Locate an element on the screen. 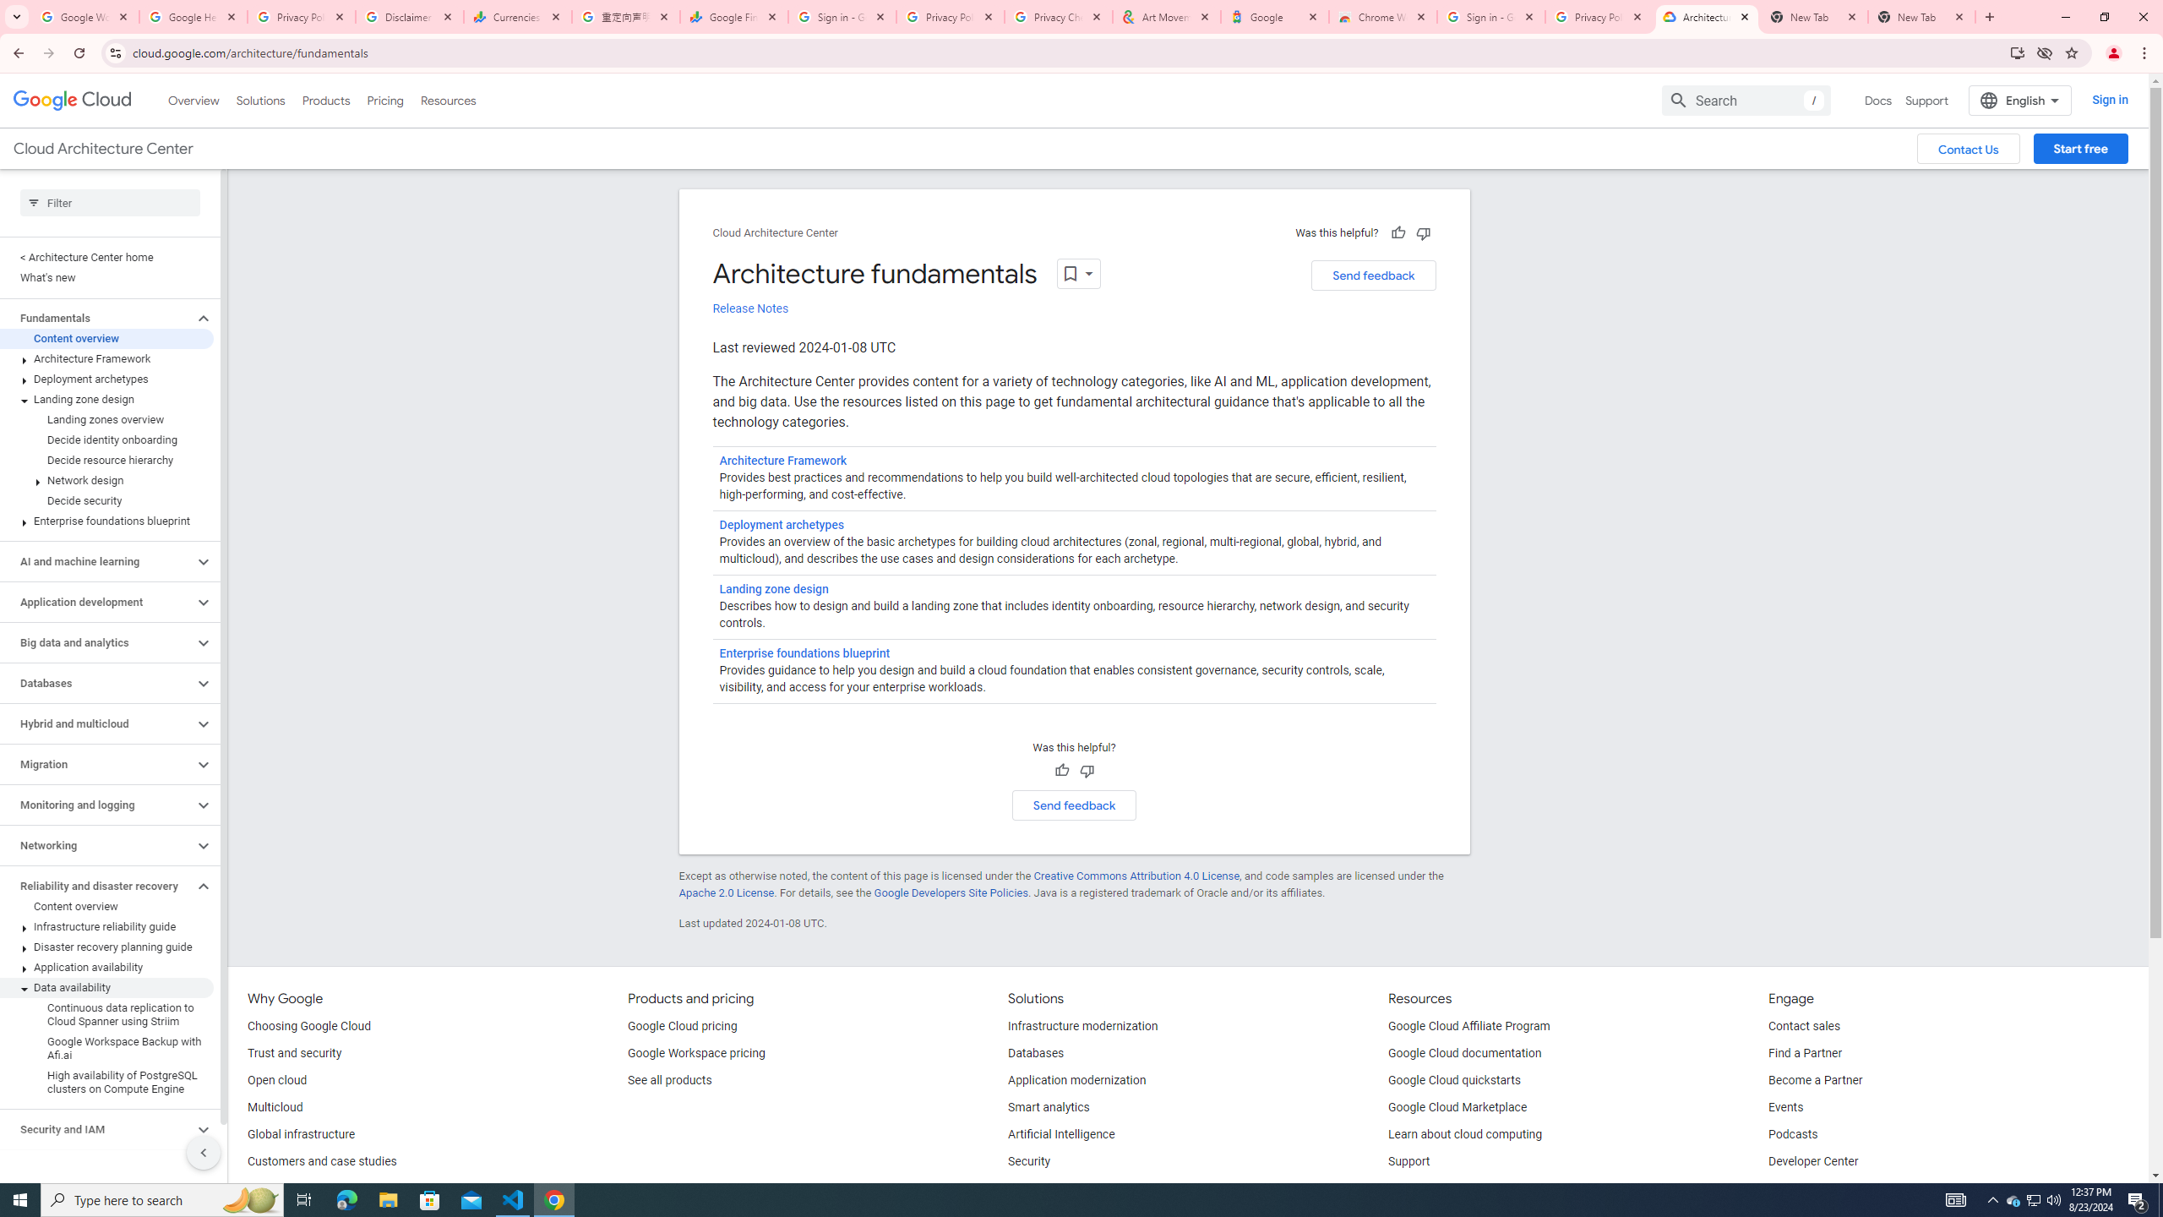  Big data and analytics is located at coordinates (96, 642).